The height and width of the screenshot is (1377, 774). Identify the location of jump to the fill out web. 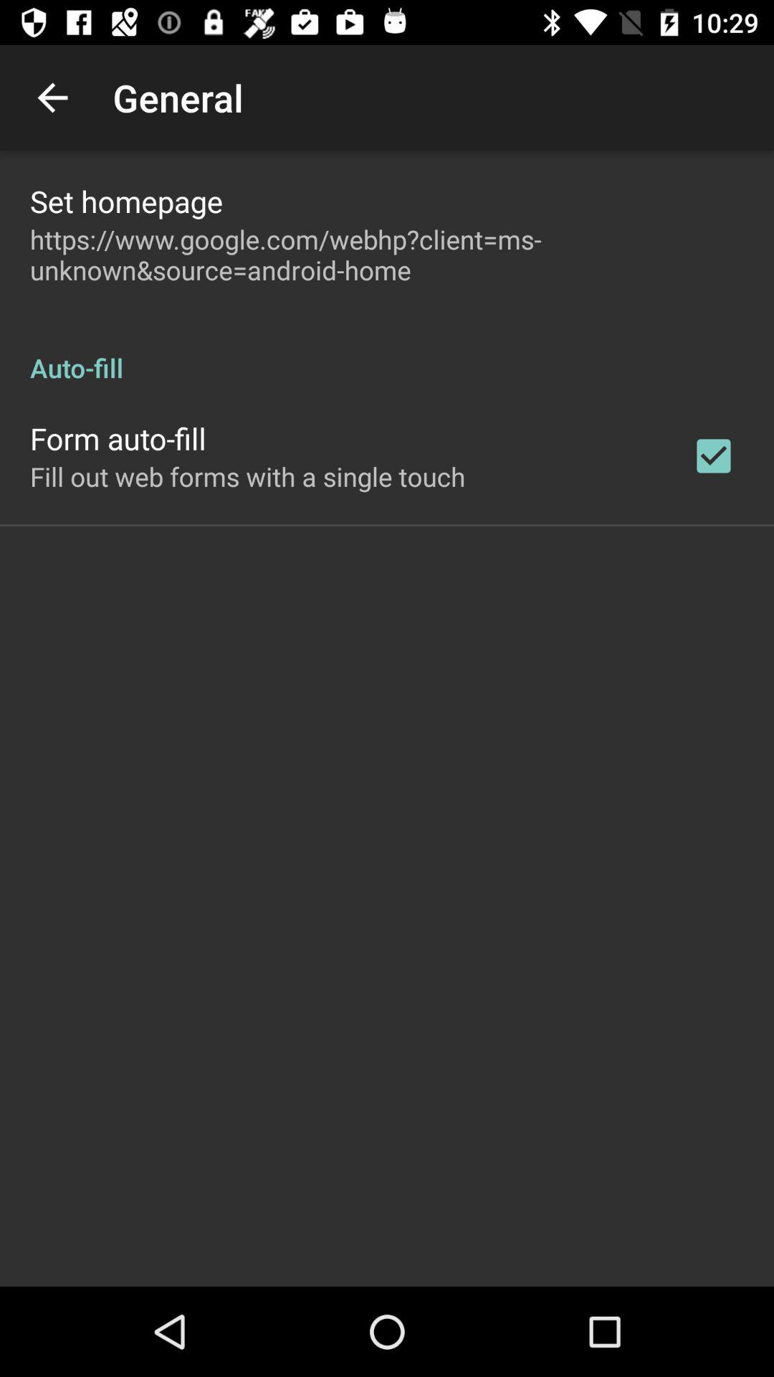
(248, 476).